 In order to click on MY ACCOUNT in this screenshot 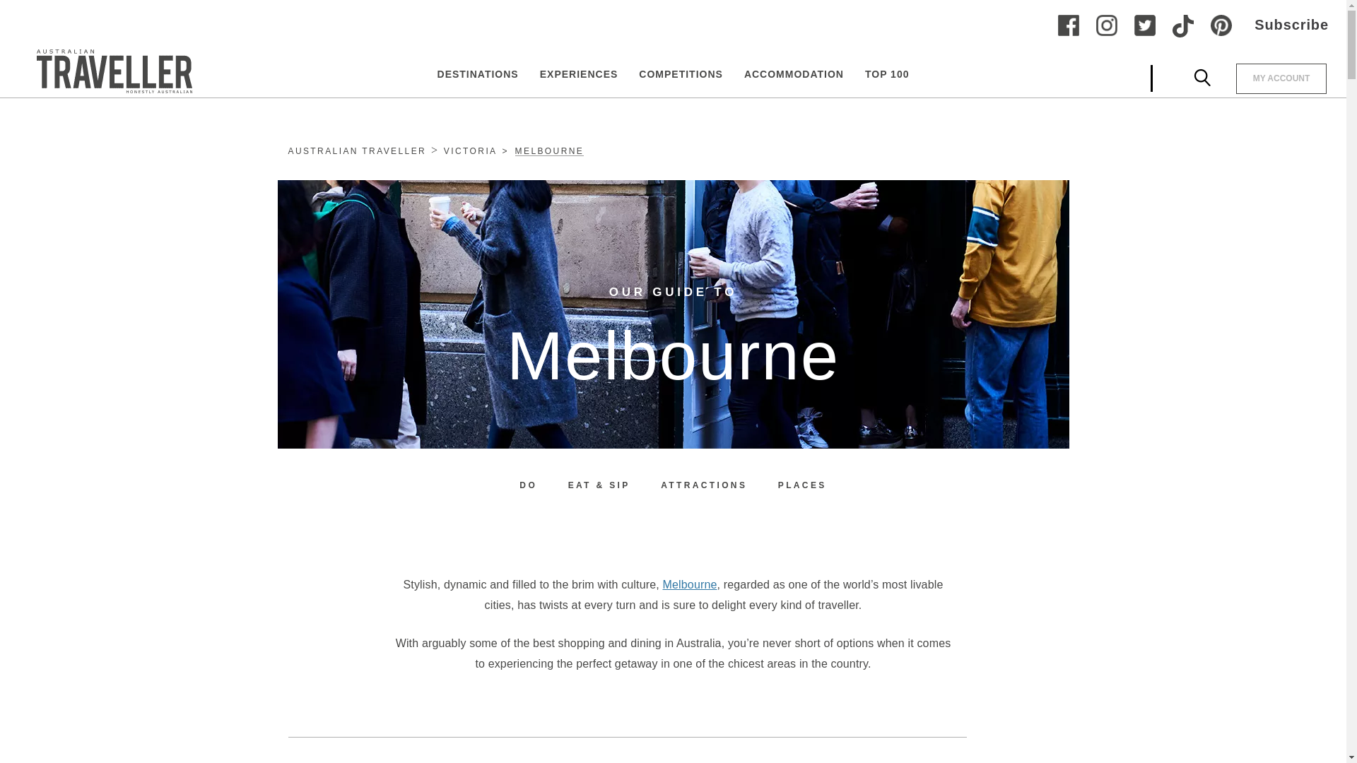, I will do `click(1271, 78)`.